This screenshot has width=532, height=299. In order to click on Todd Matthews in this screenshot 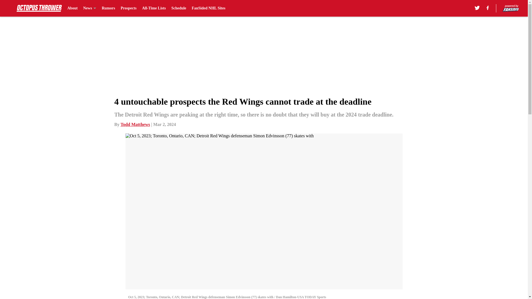, I will do `click(135, 124)`.